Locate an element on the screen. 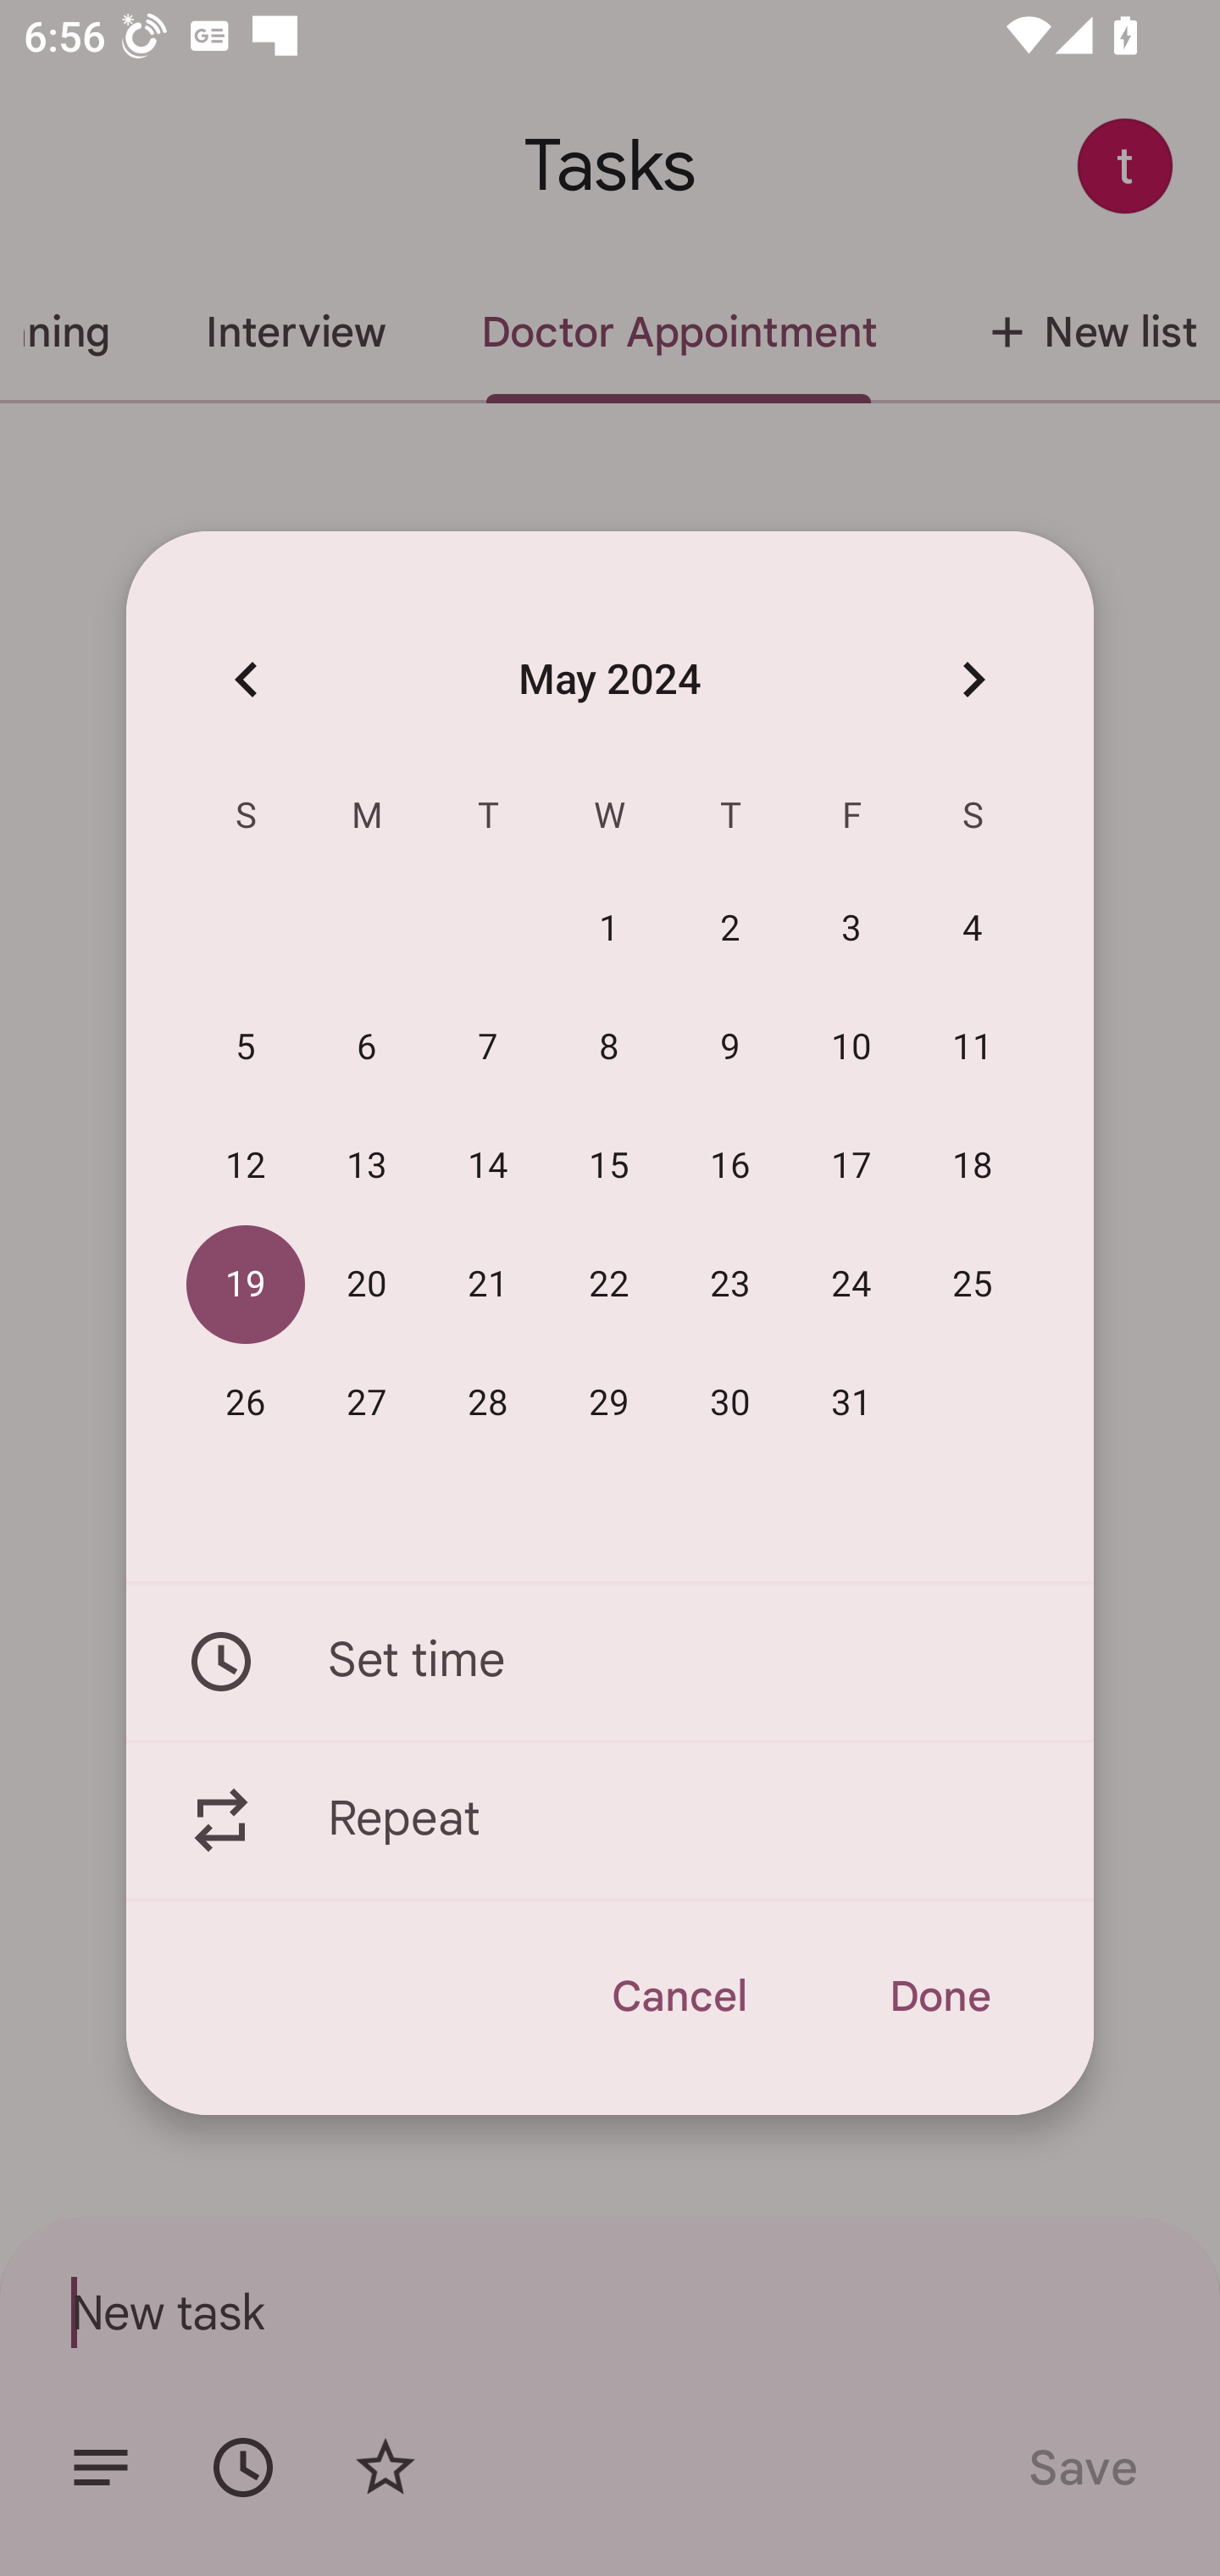  21 21 May 2024 is located at coordinates (488, 1285).